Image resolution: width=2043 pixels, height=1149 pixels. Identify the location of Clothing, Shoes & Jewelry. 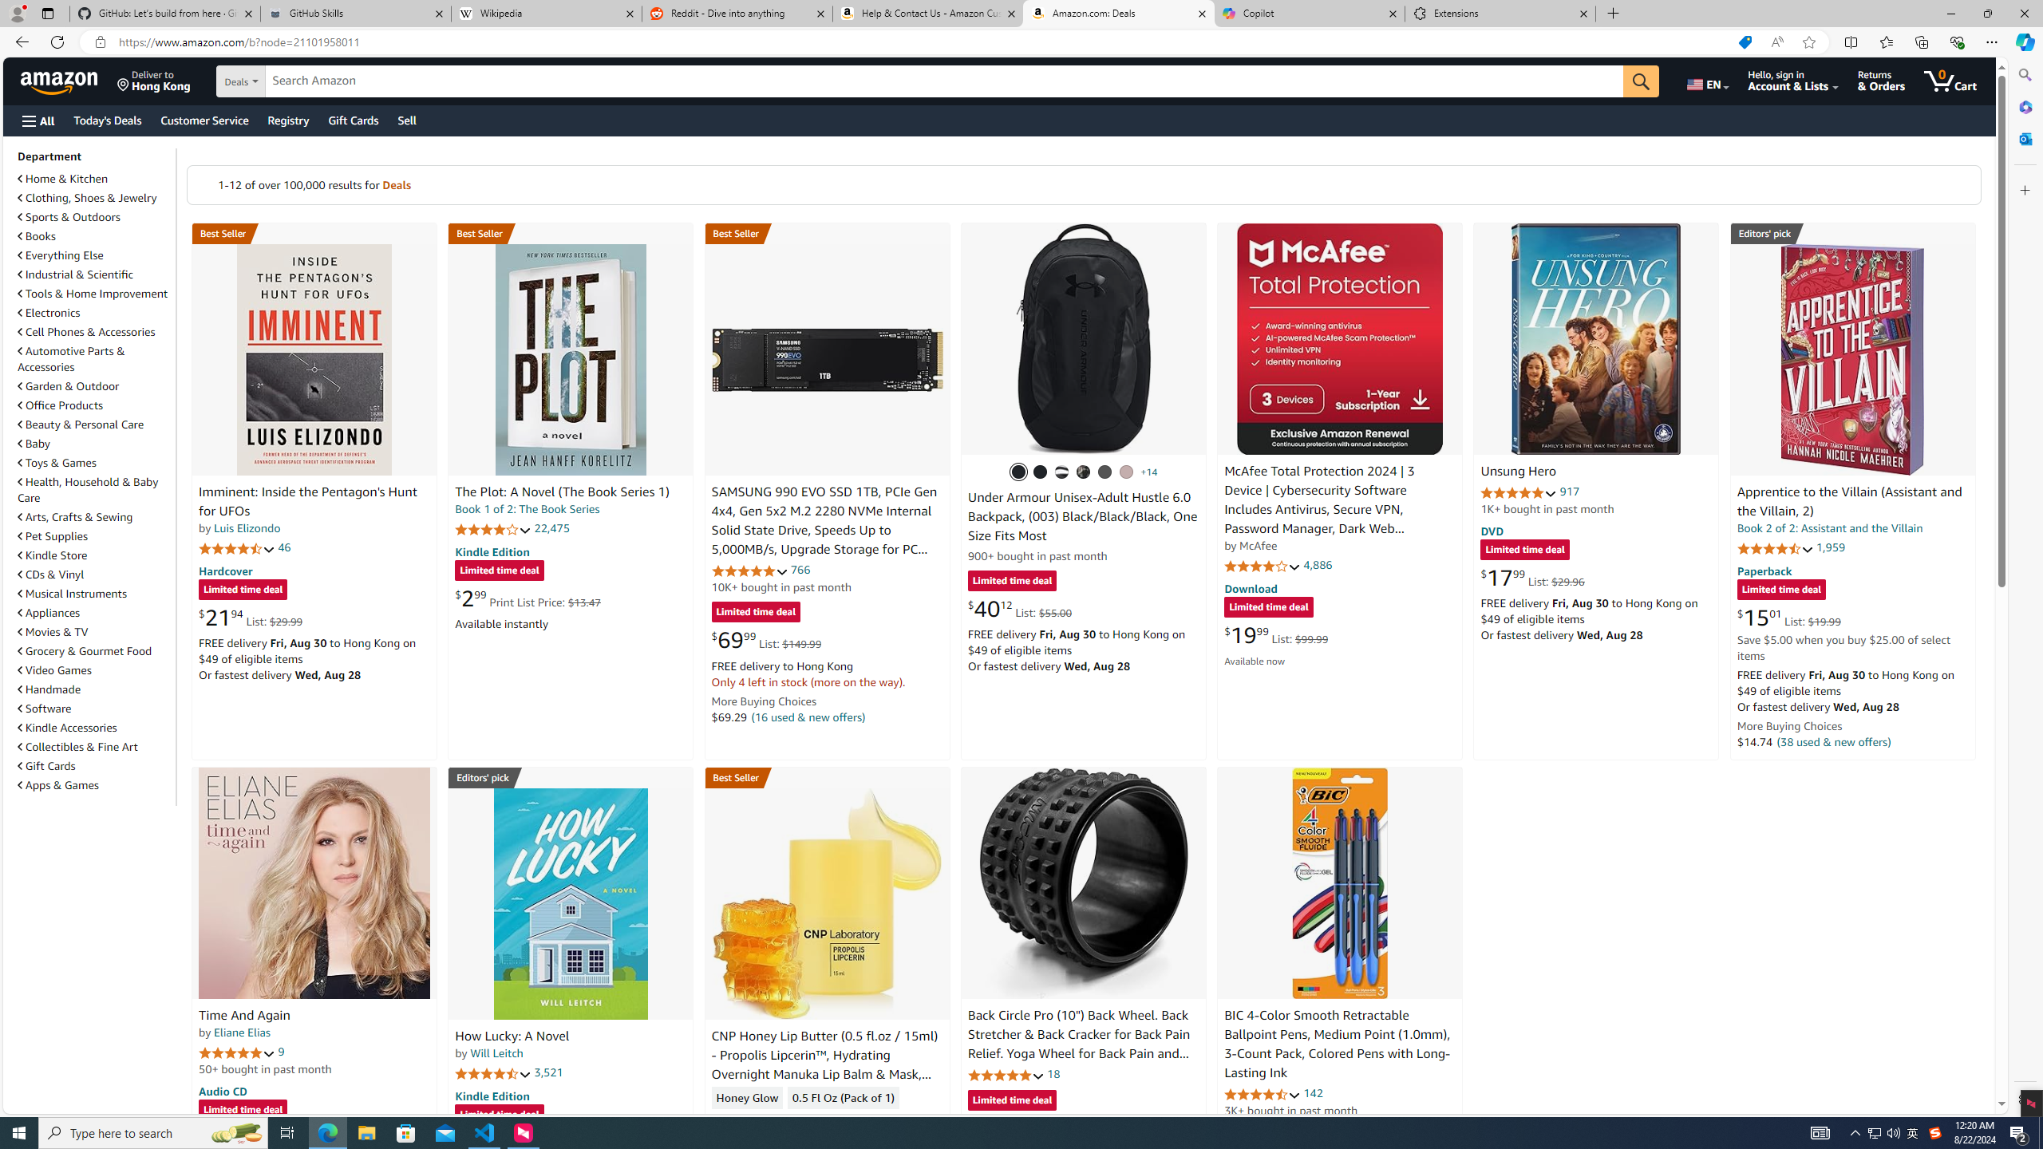
(95, 197).